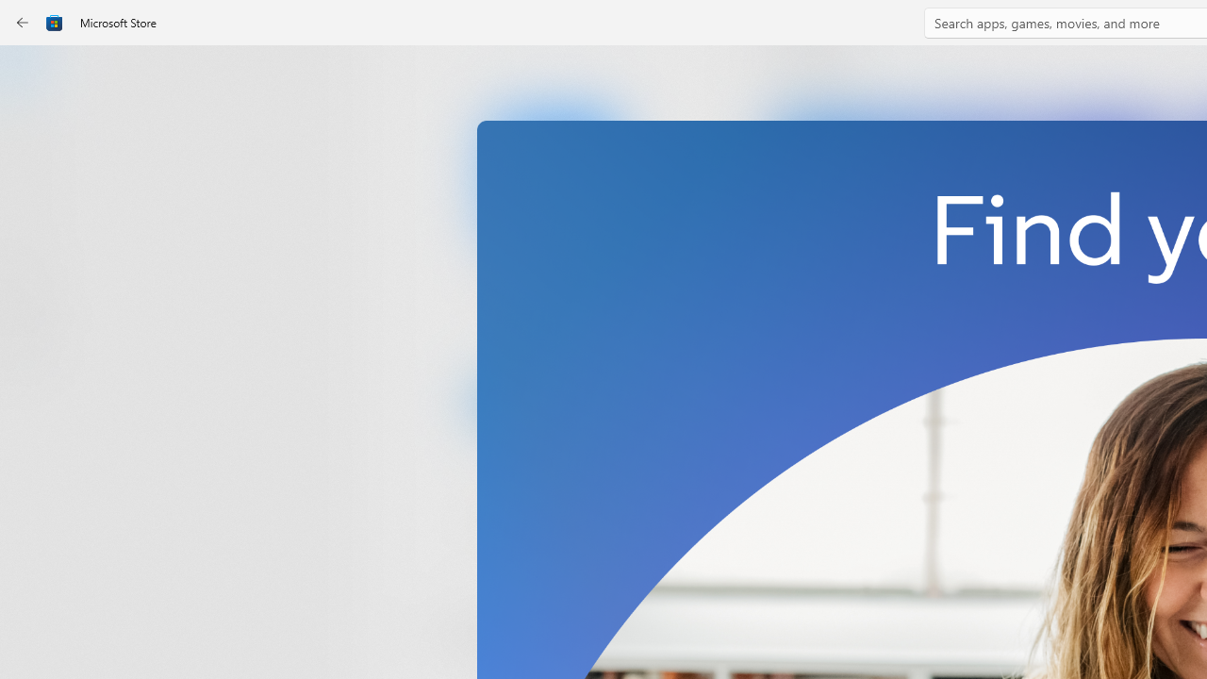 The image size is (1207, 679). Describe the element at coordinates (511, 524) in the screenshot. I see `3.9 stars. Click to skip to ratings and reviews` at that location.